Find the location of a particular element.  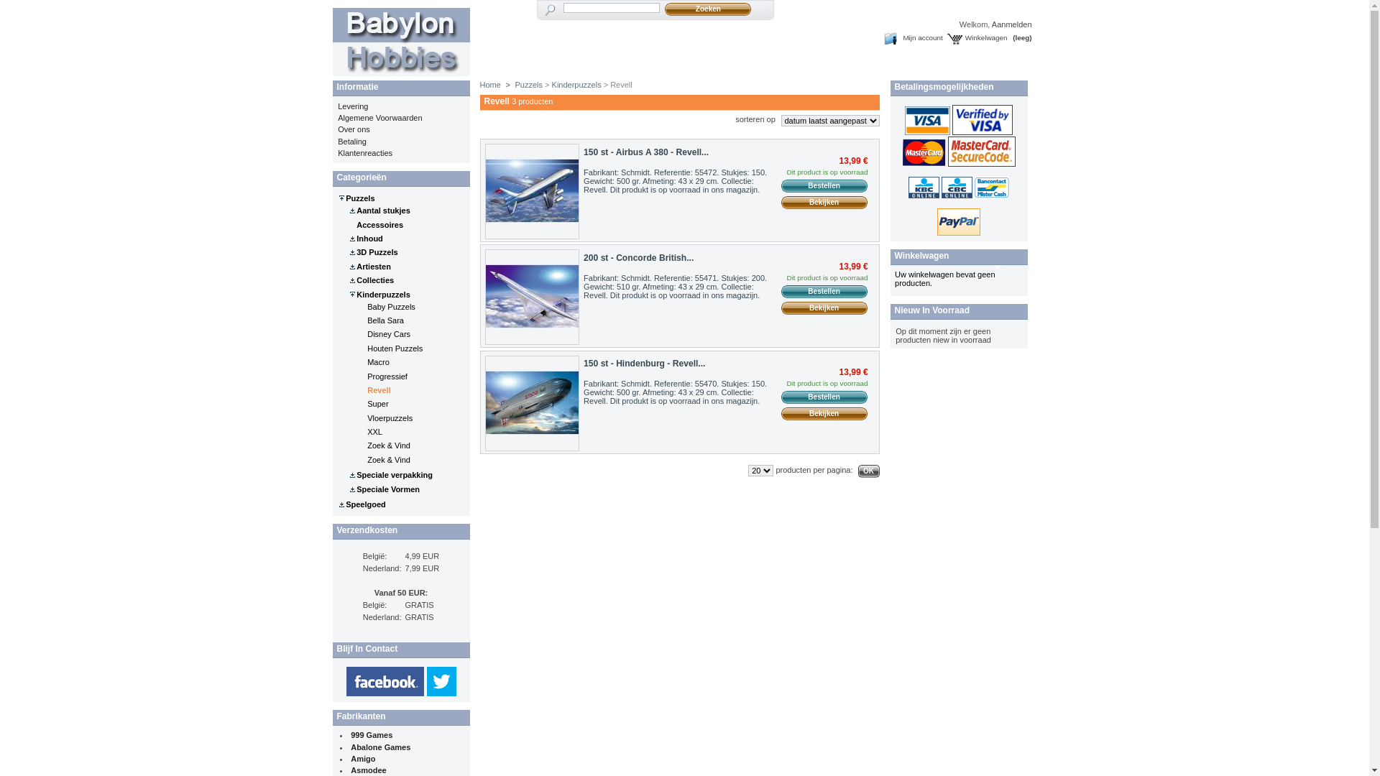

Super is located at coordinates (378, 404).